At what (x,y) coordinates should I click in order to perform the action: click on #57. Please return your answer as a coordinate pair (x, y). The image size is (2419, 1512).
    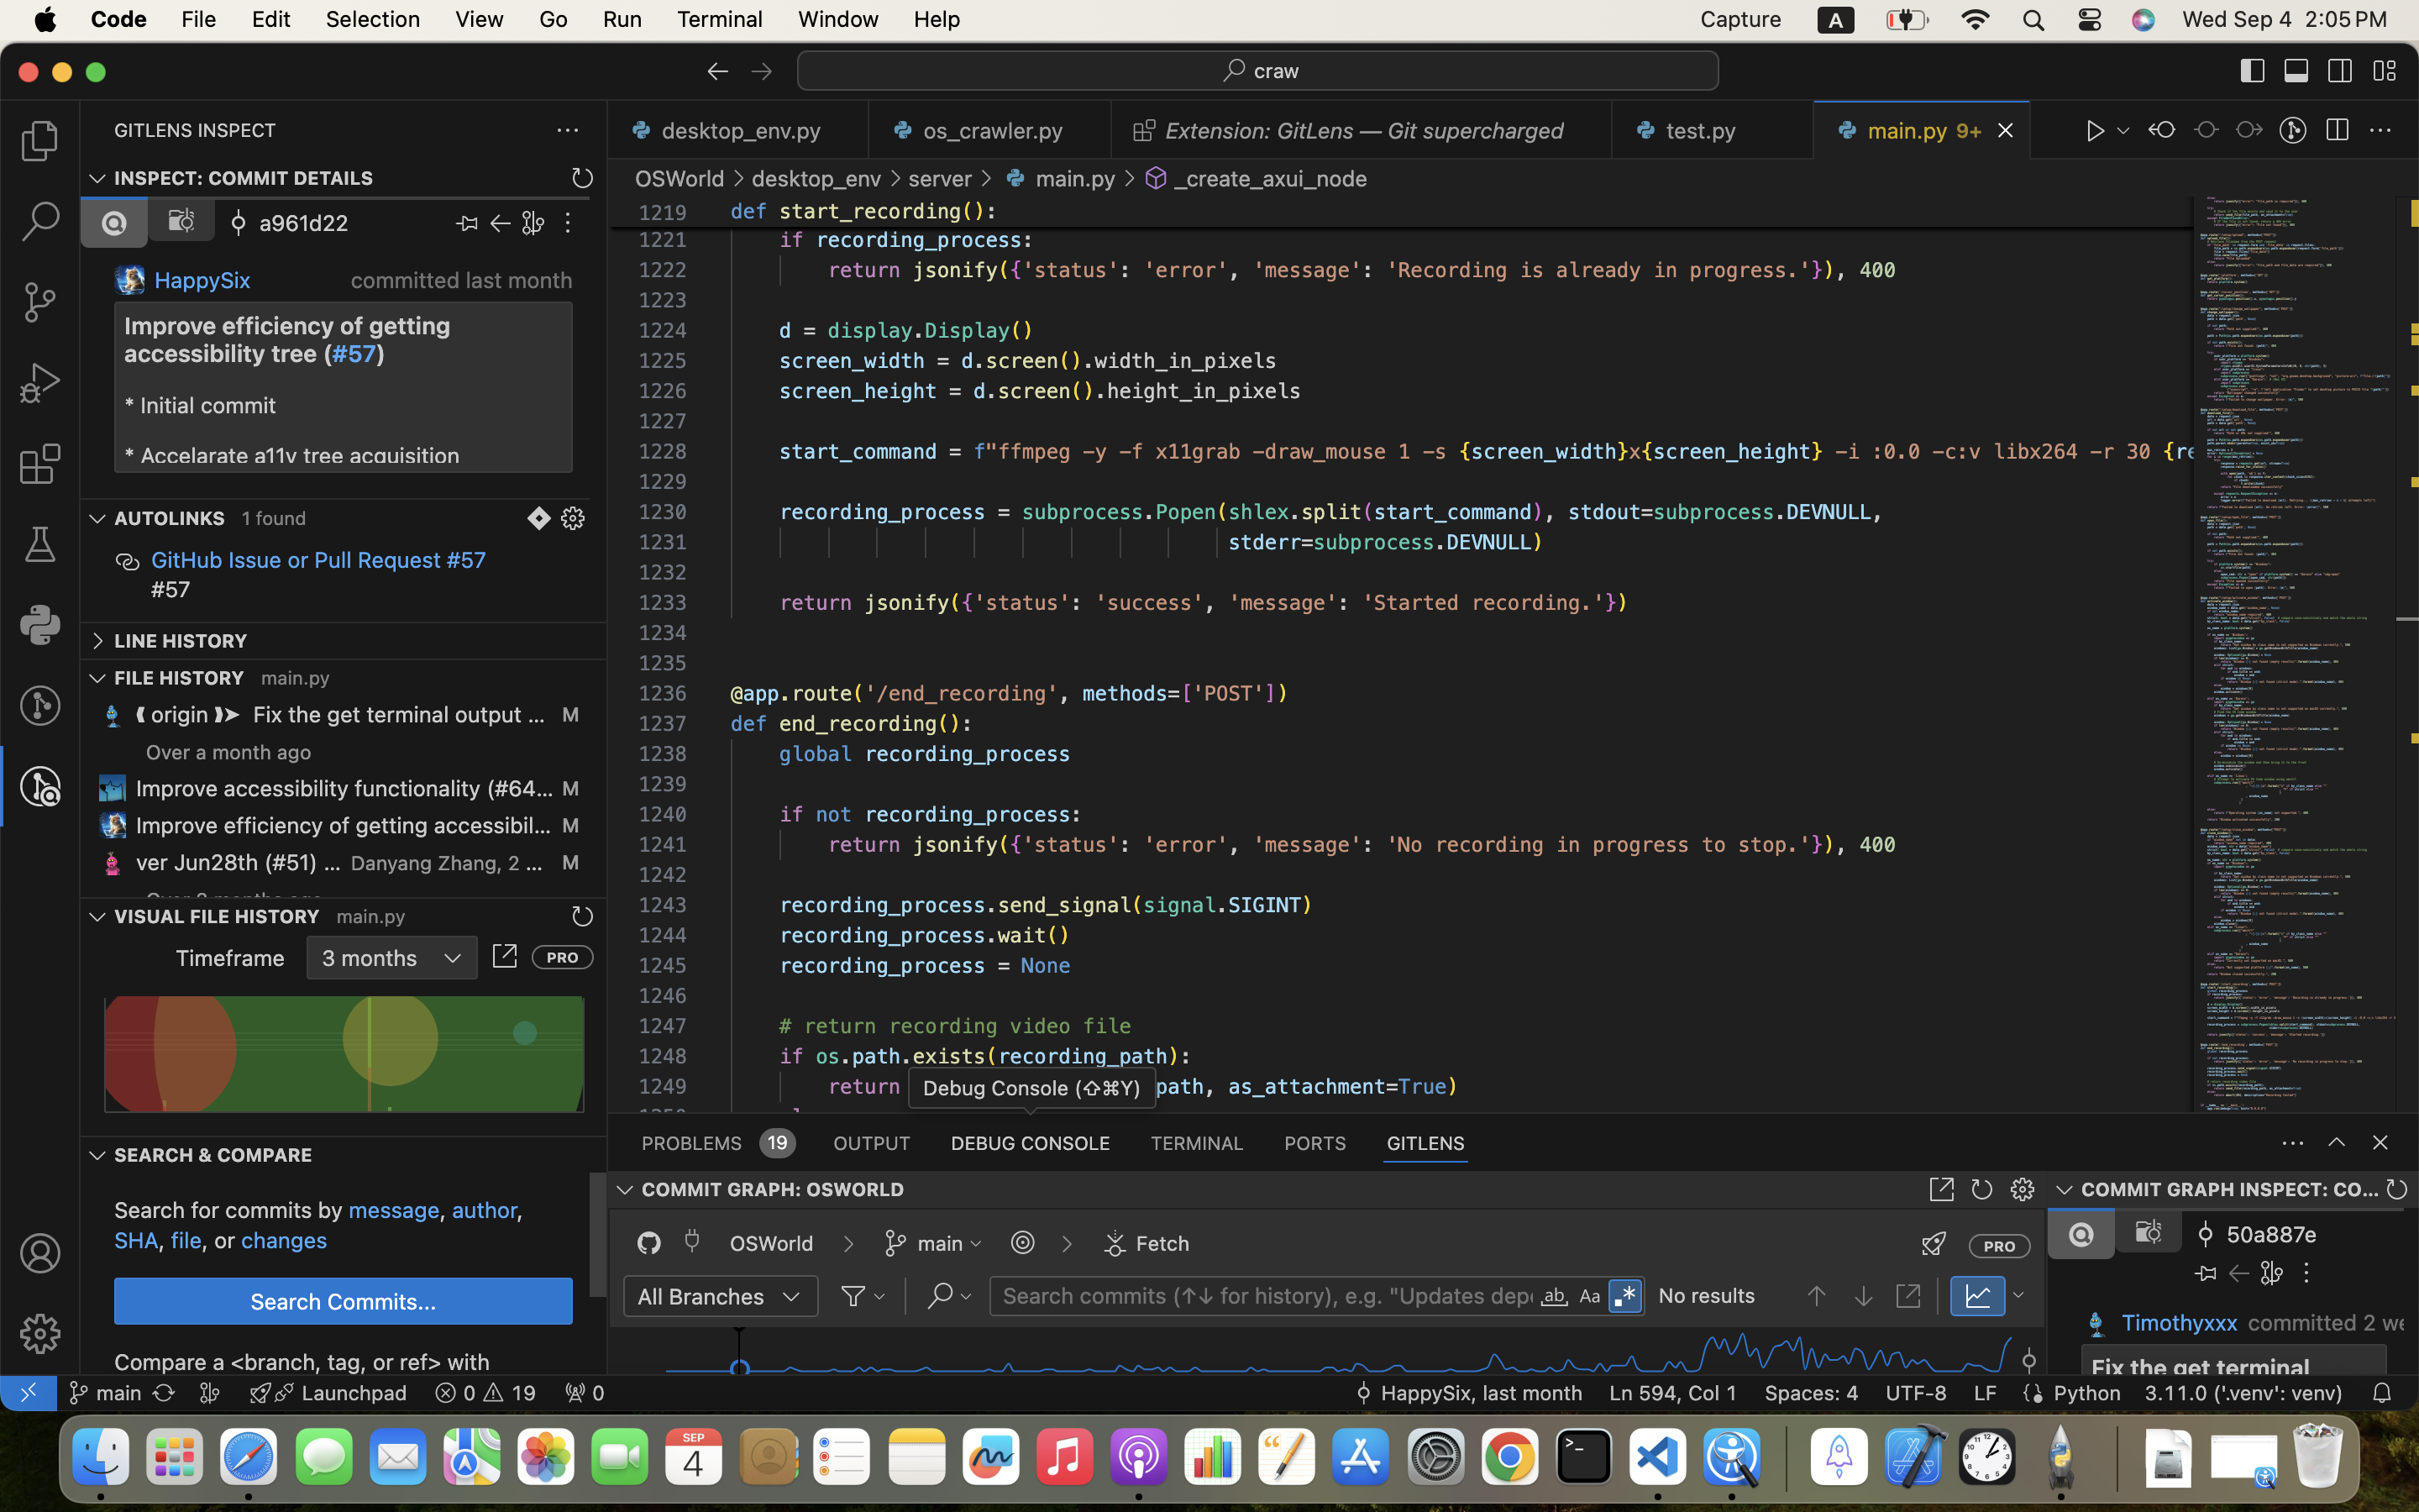
    Looking at the image, I should click on (354, 354).